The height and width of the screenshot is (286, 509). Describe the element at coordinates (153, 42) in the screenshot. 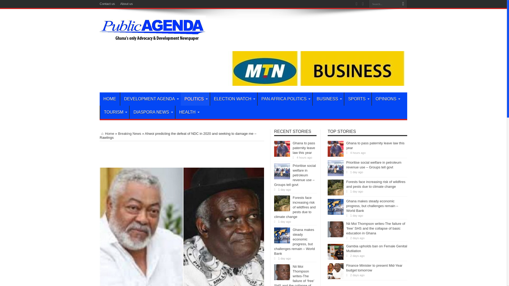

I see `Public Agenda NewsPaper` at that location.